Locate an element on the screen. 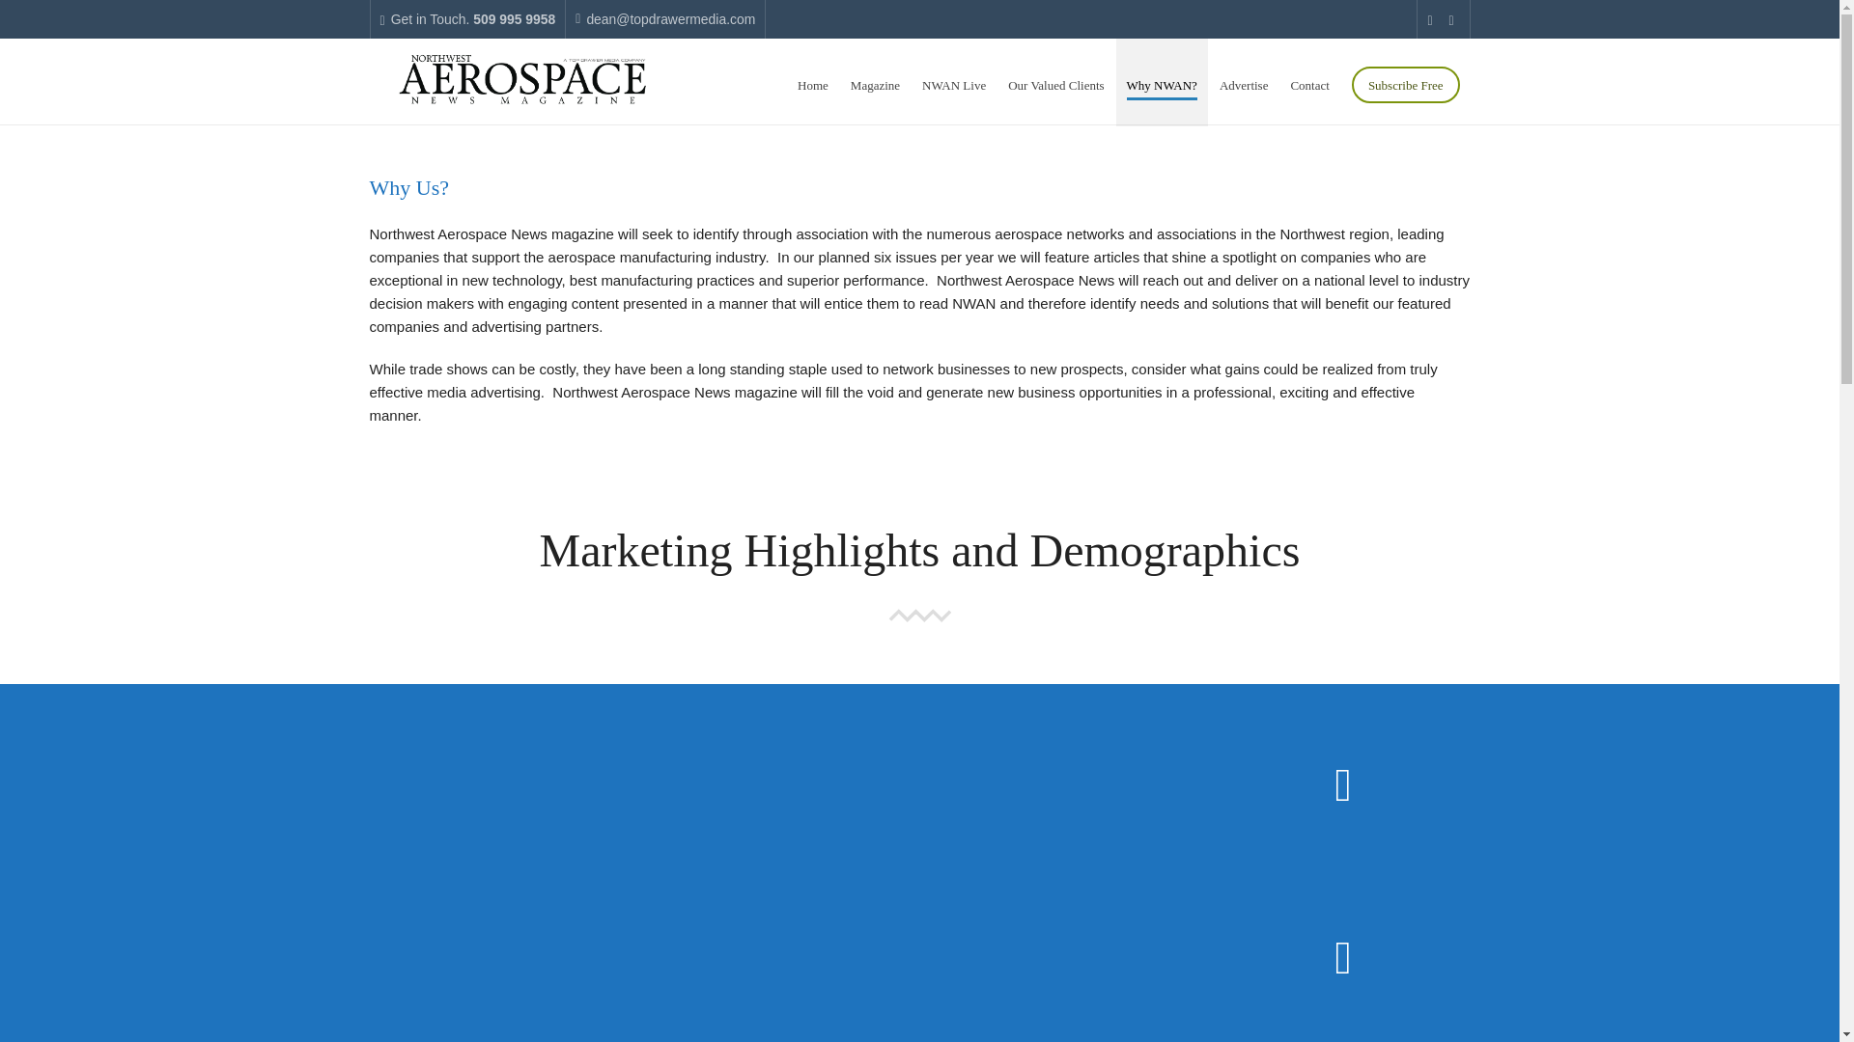 This screenshot has width=1854, height=1042. Our Valued Clients is located at coordinates (1054, 81).